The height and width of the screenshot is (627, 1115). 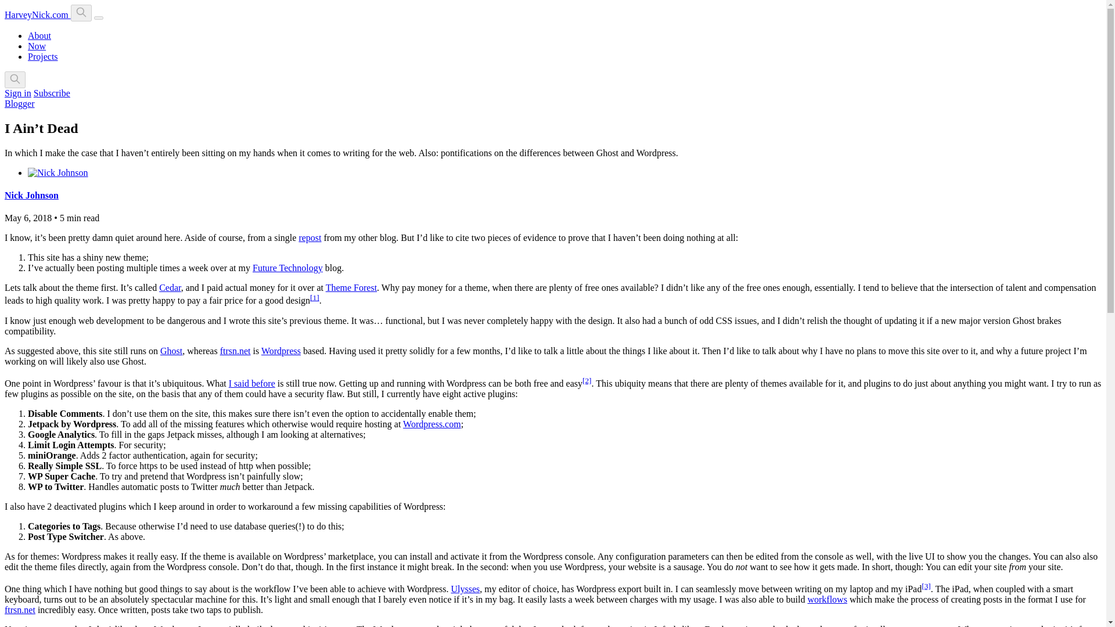 I want to click on Now, so click(x=37, y=46).